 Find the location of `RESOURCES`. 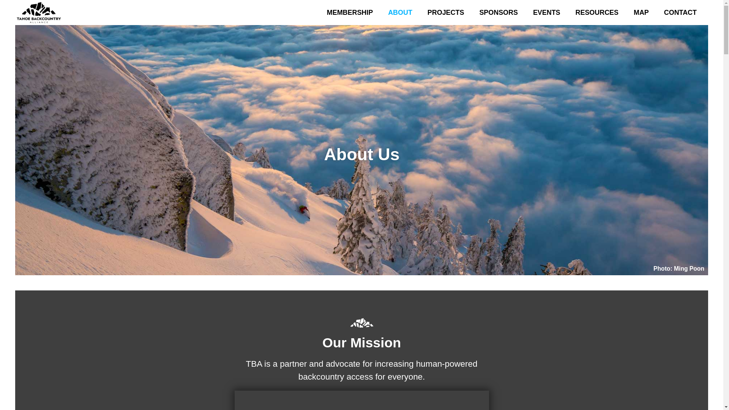

RESOURCES is located at coordinates (597, 12).